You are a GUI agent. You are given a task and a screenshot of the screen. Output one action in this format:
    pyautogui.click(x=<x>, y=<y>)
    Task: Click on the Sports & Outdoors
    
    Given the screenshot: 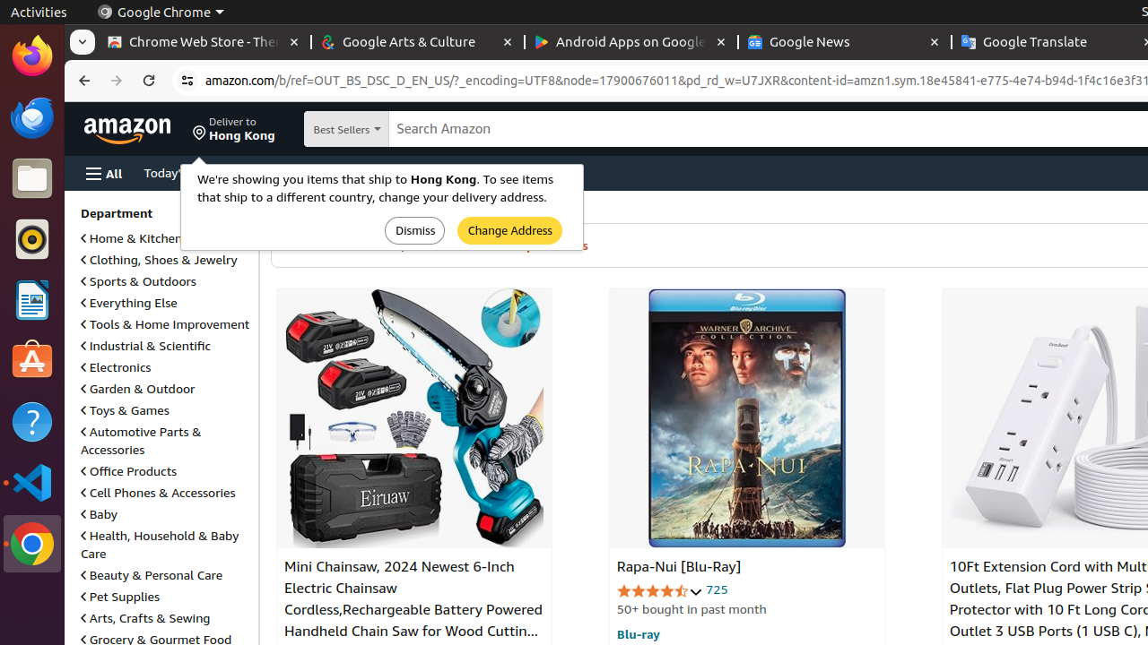 What is the action you would take?
    pyautogui.click(x=138, y=281)
    